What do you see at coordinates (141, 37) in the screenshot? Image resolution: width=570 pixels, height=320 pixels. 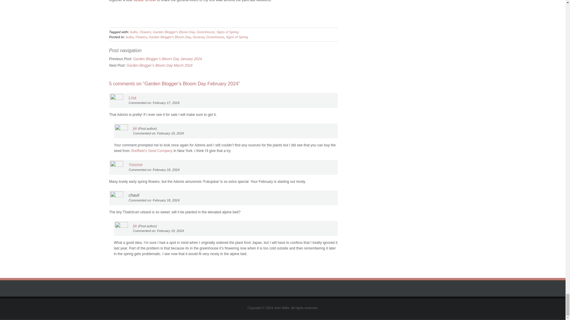 I see `Flowers` at bounding box center [141, 37].